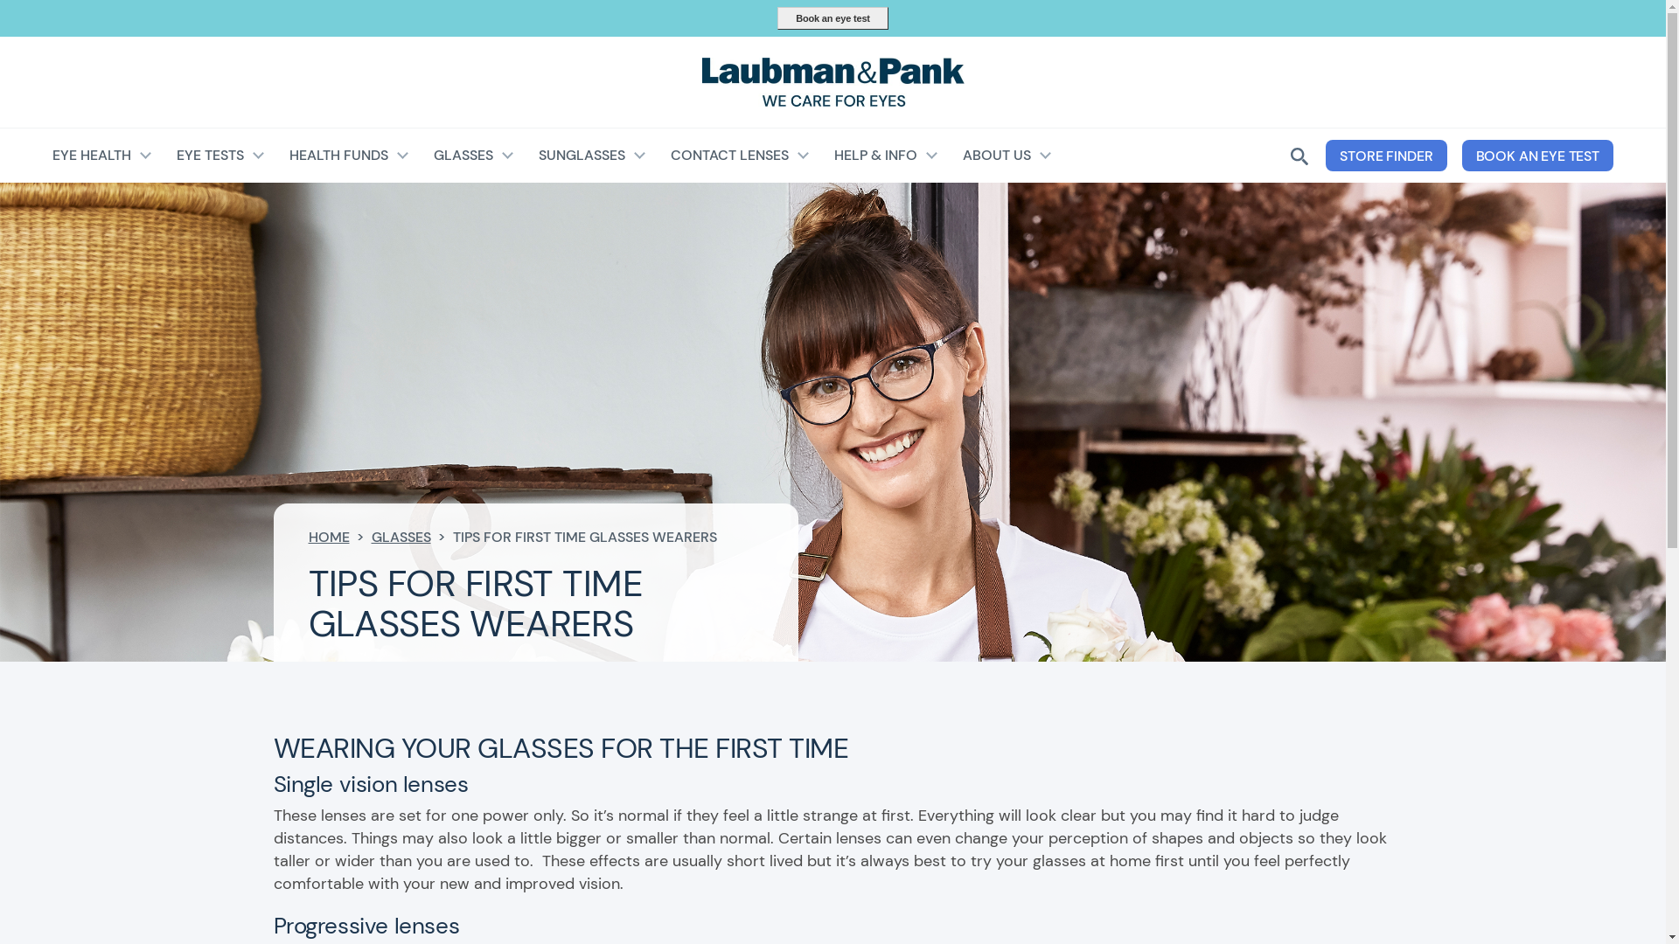 The height and width of the screenshot is (944, 1679). Describe the element at coordinates (221, 156) in the screenshot. I see `EYE TESTS` at that location.